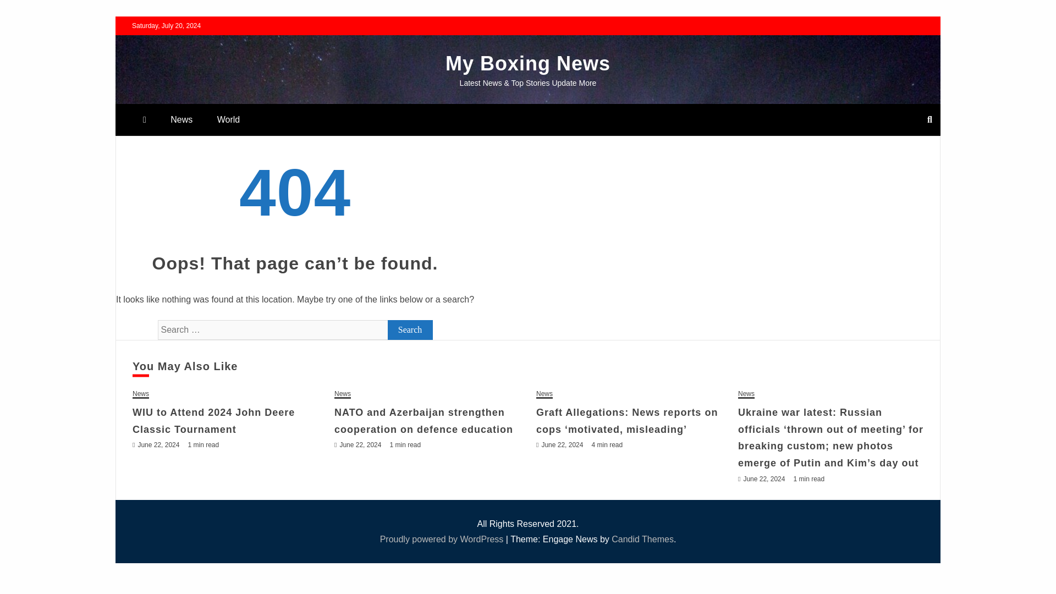  What do you see at coordinates (642, 539) in the screenshot?
I see `Candid Themes` at bounding box center [642, 539].